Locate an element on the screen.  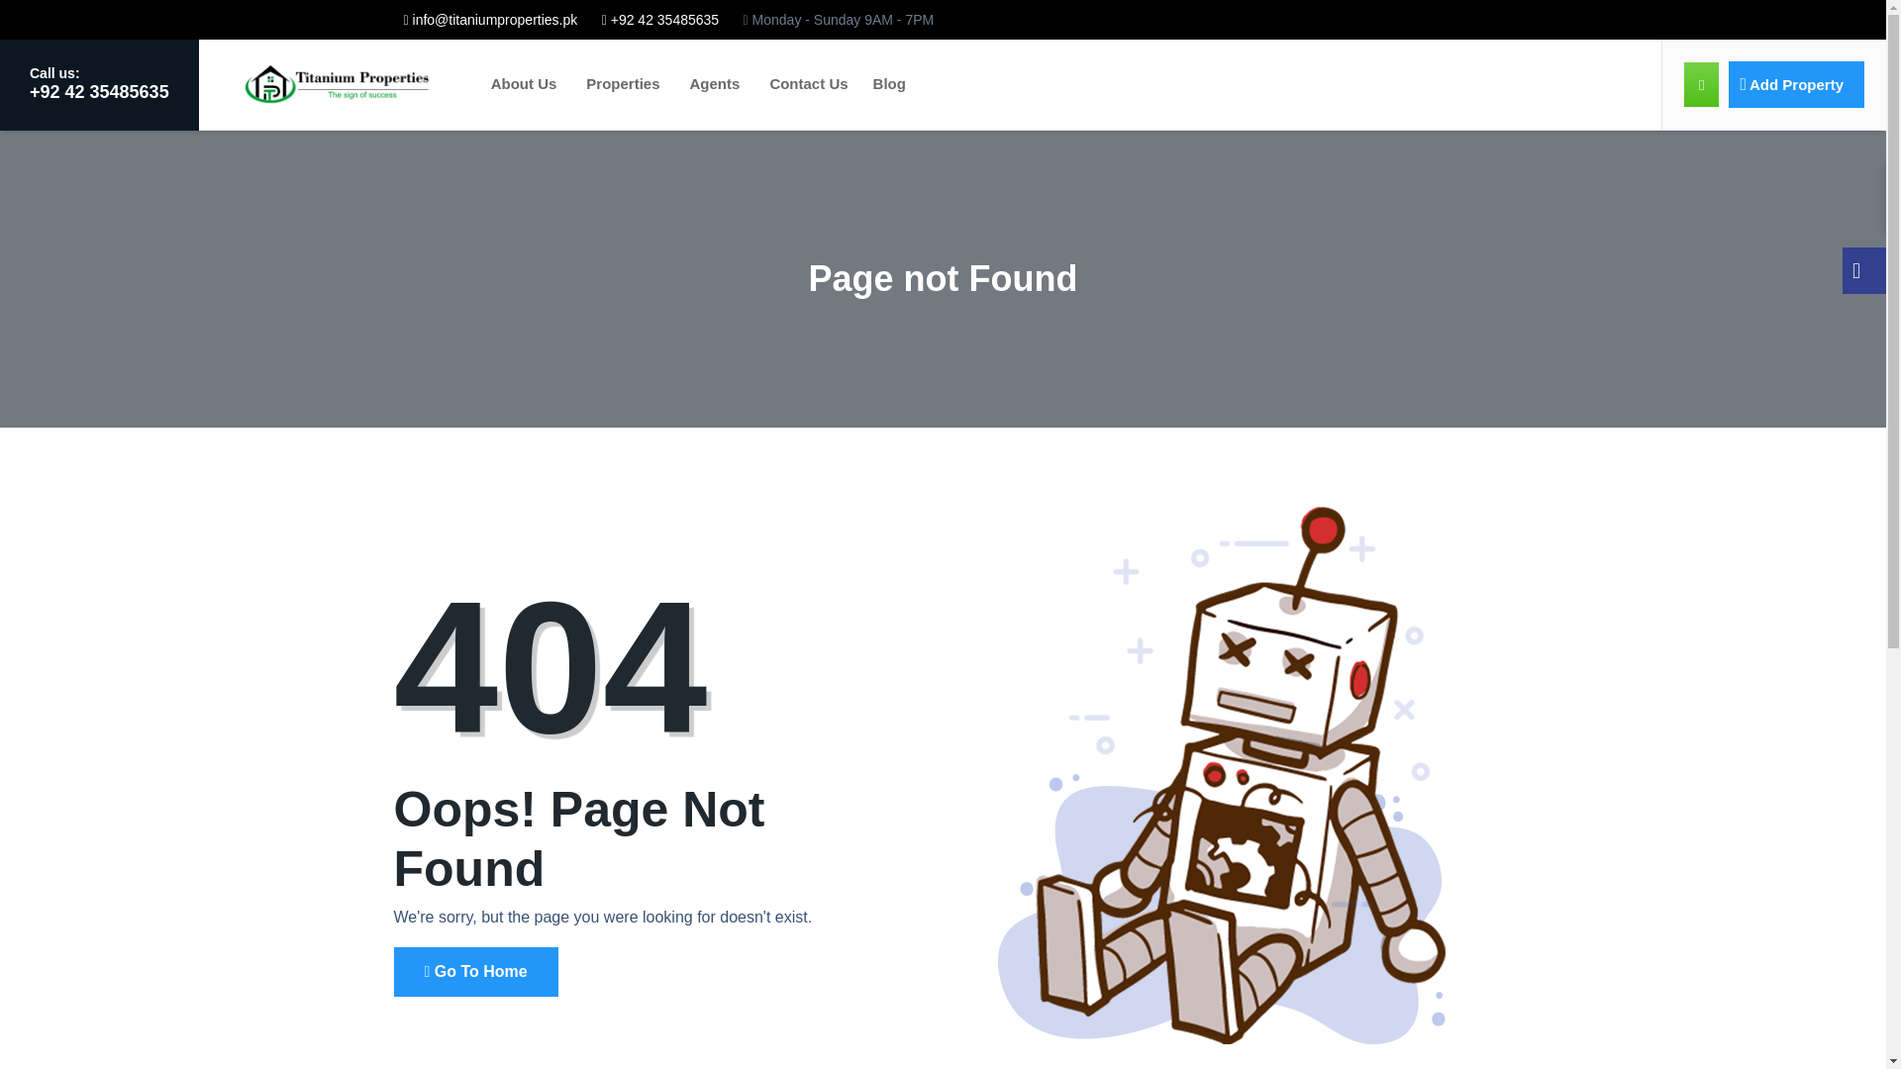
Monday - Sunday 9AM - 7PM is located at coordinates (839, 20).